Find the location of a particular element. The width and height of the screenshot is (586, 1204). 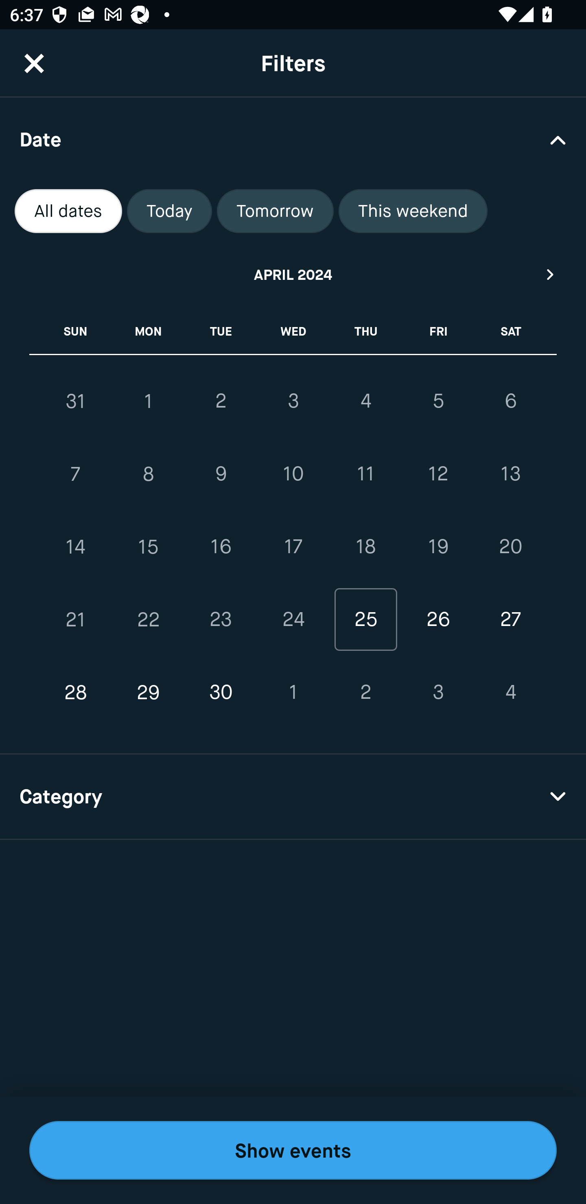

Today is located at coordinates (169, 211).